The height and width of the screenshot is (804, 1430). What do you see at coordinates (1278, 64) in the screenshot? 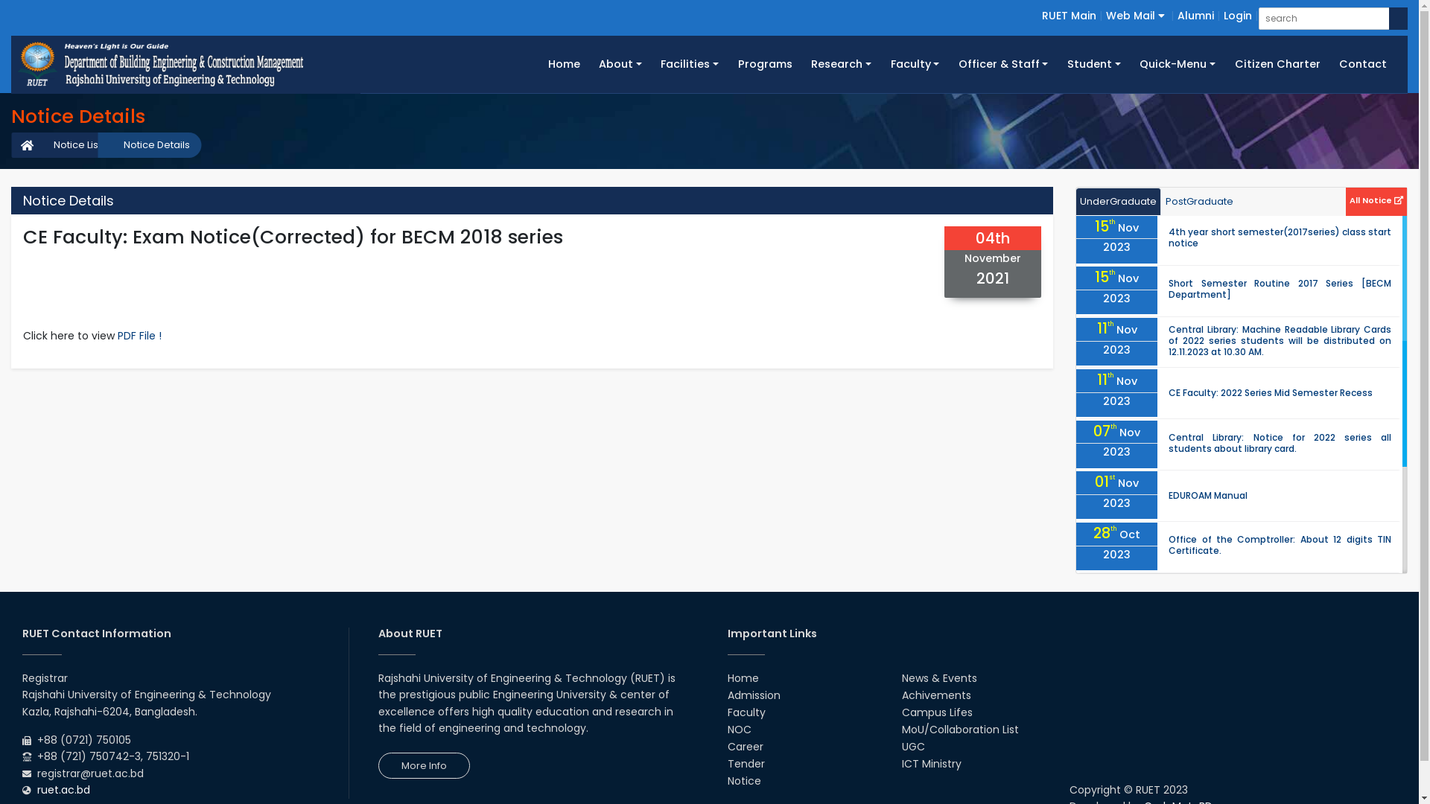
I see `Citizen Charter` at bounding box center [1278, 64].